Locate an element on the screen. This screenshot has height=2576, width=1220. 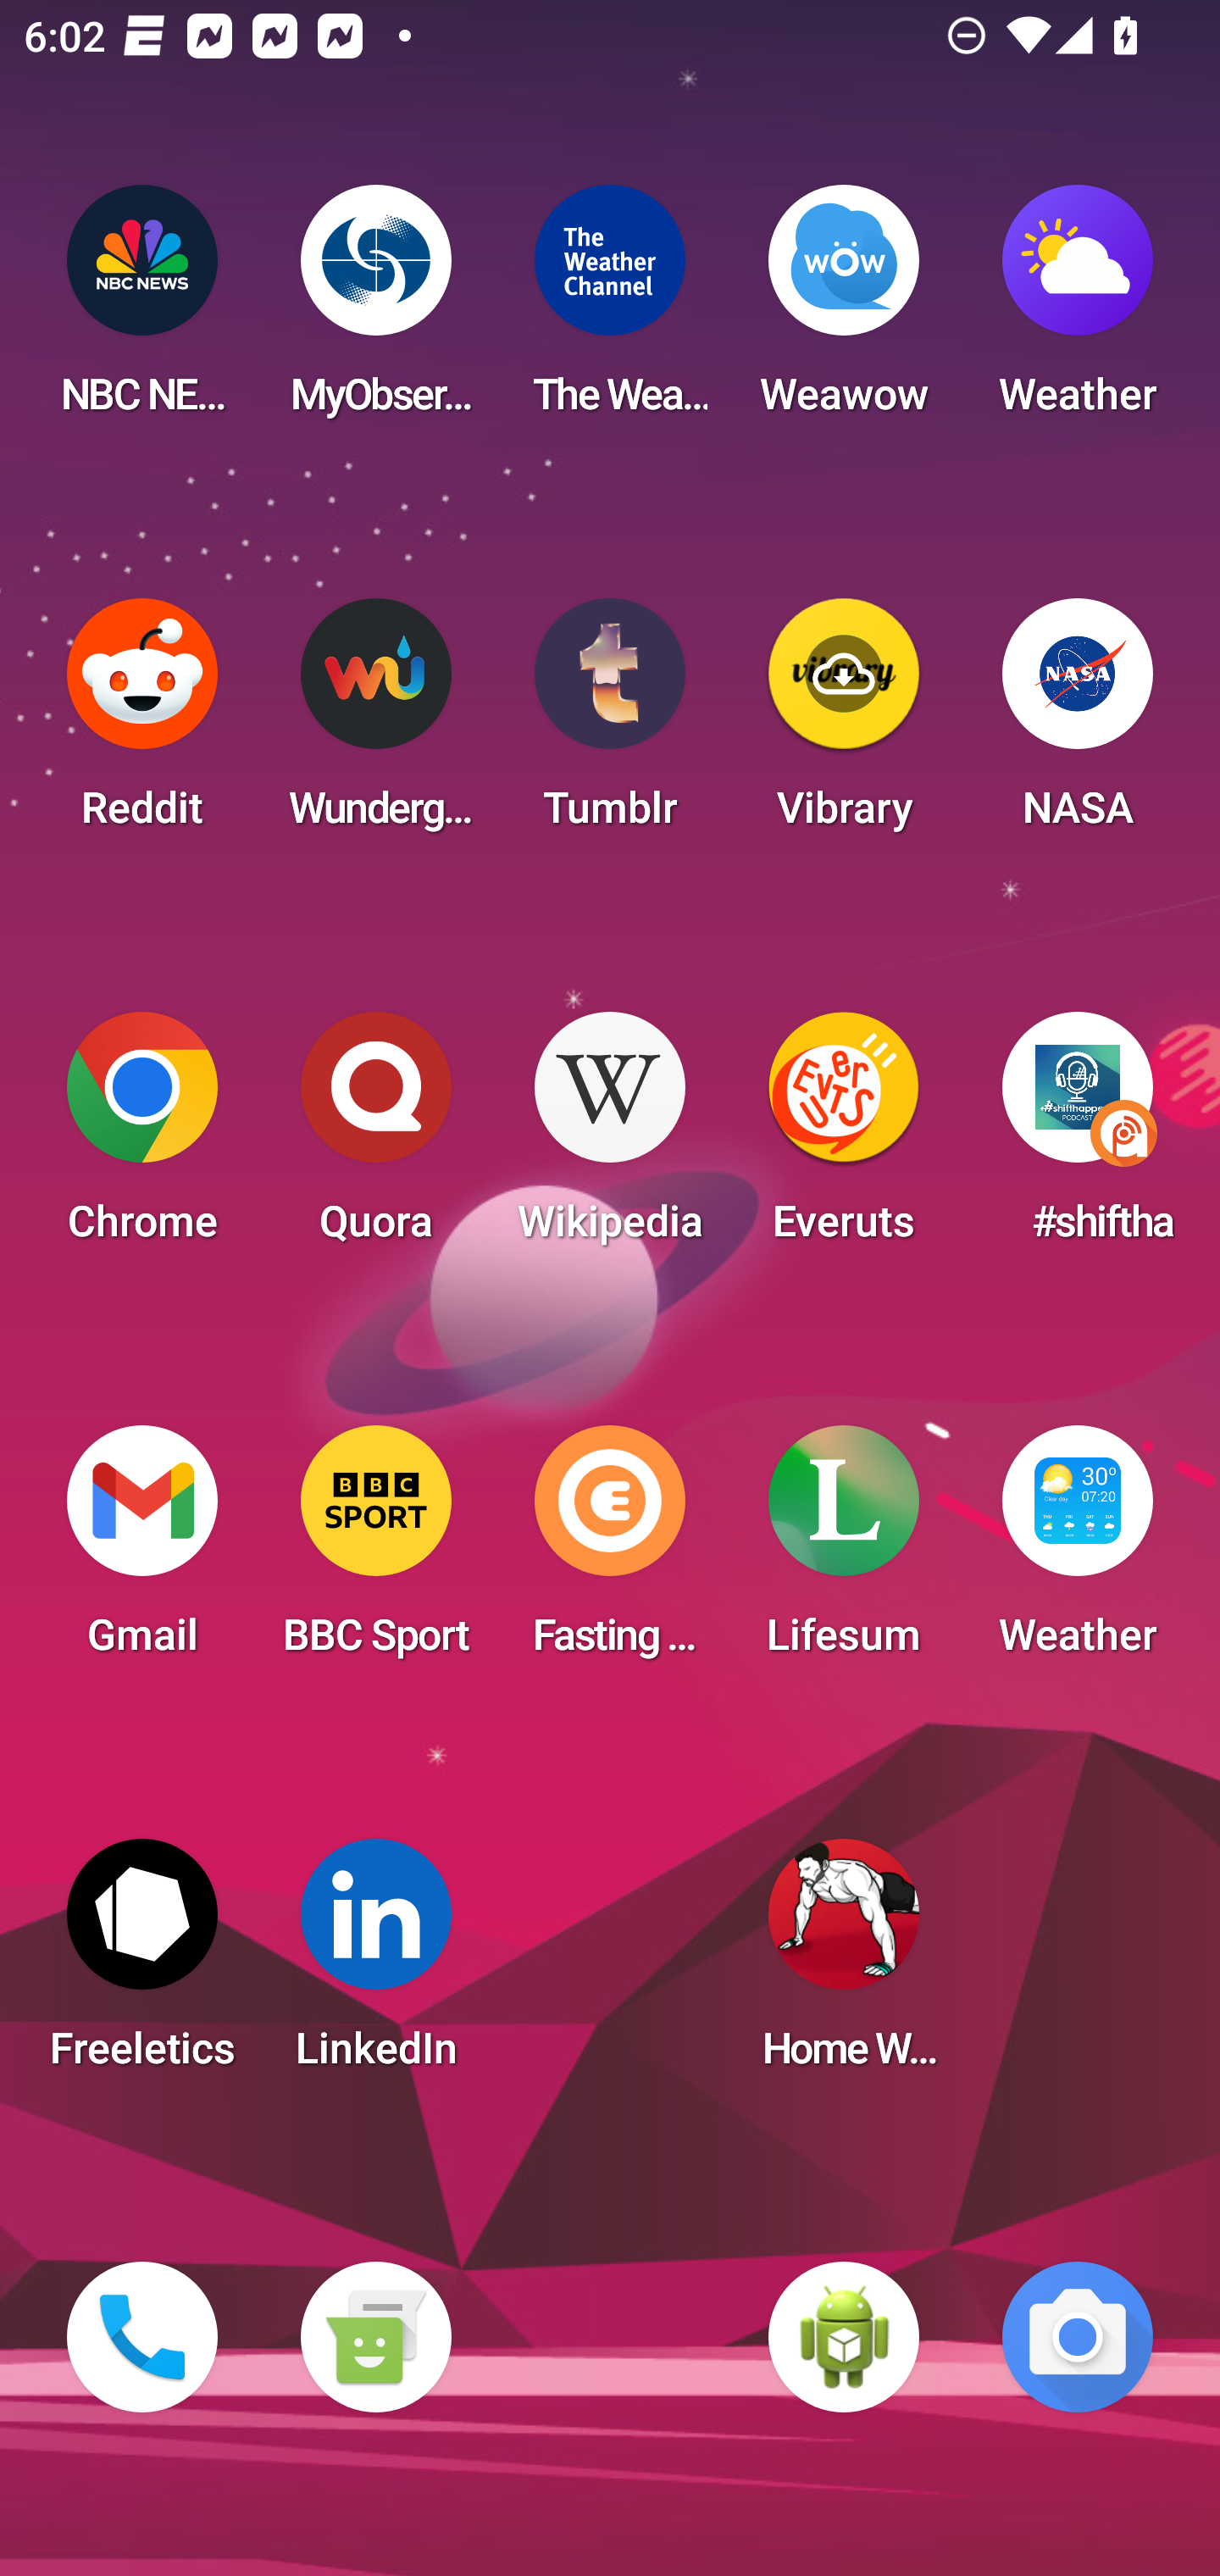
Wunderground is located at coordinates (375, 724).